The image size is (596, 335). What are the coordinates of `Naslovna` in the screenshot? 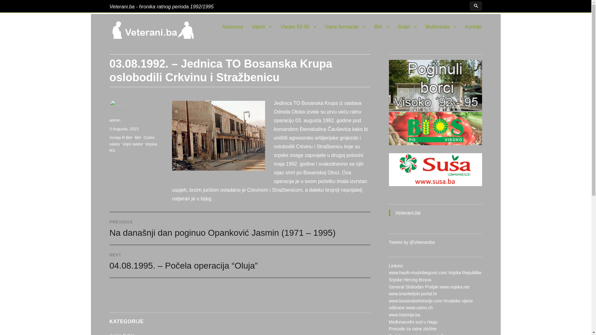 It's located at (233, 27).